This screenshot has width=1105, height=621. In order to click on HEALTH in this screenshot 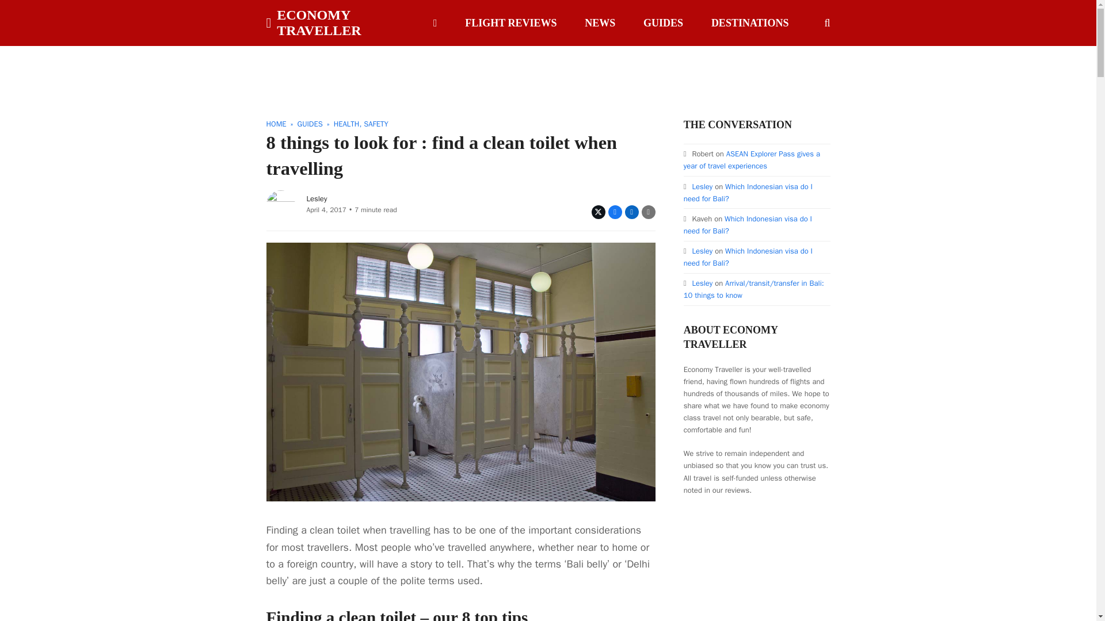, I will do `click(346, 124)`.